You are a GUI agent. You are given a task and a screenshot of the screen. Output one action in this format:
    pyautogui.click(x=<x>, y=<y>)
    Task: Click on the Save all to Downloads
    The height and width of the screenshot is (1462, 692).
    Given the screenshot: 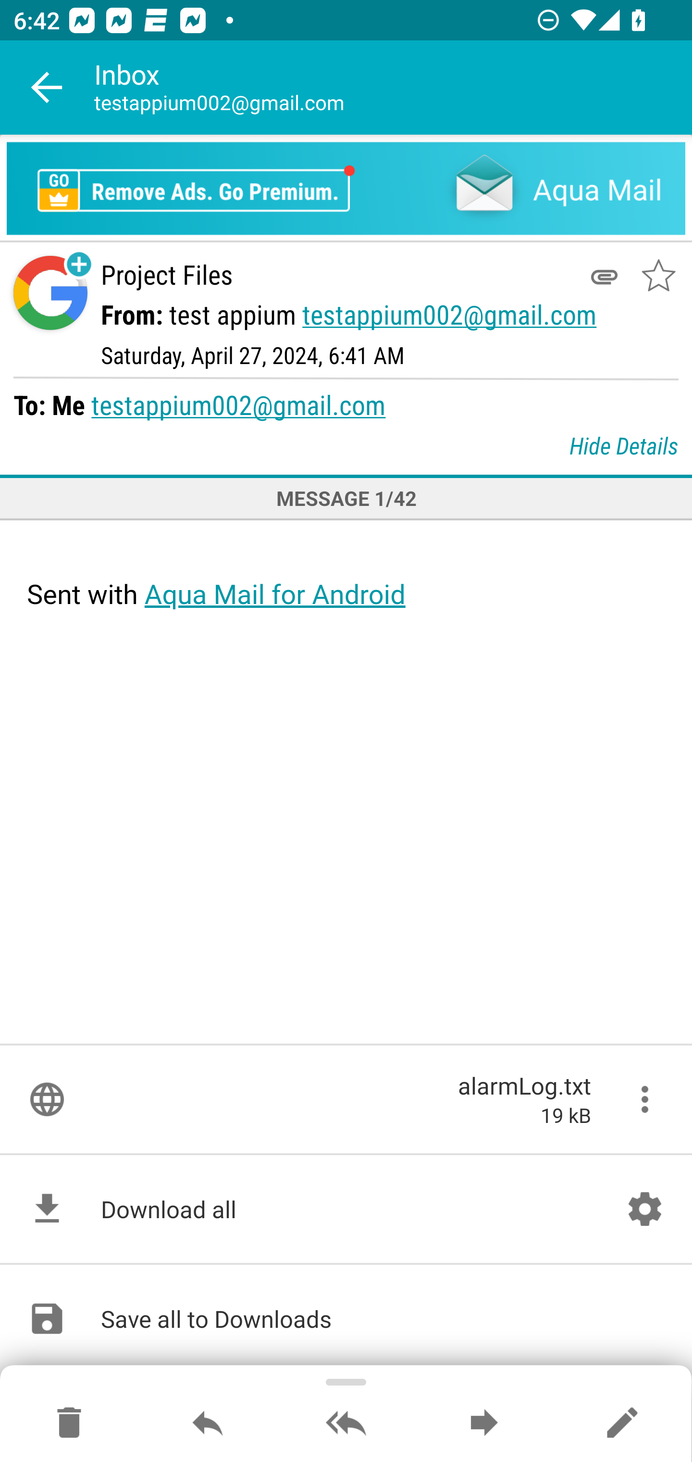 What is the action you would take?
    pyautogui.click(x=346, y=1319)
    